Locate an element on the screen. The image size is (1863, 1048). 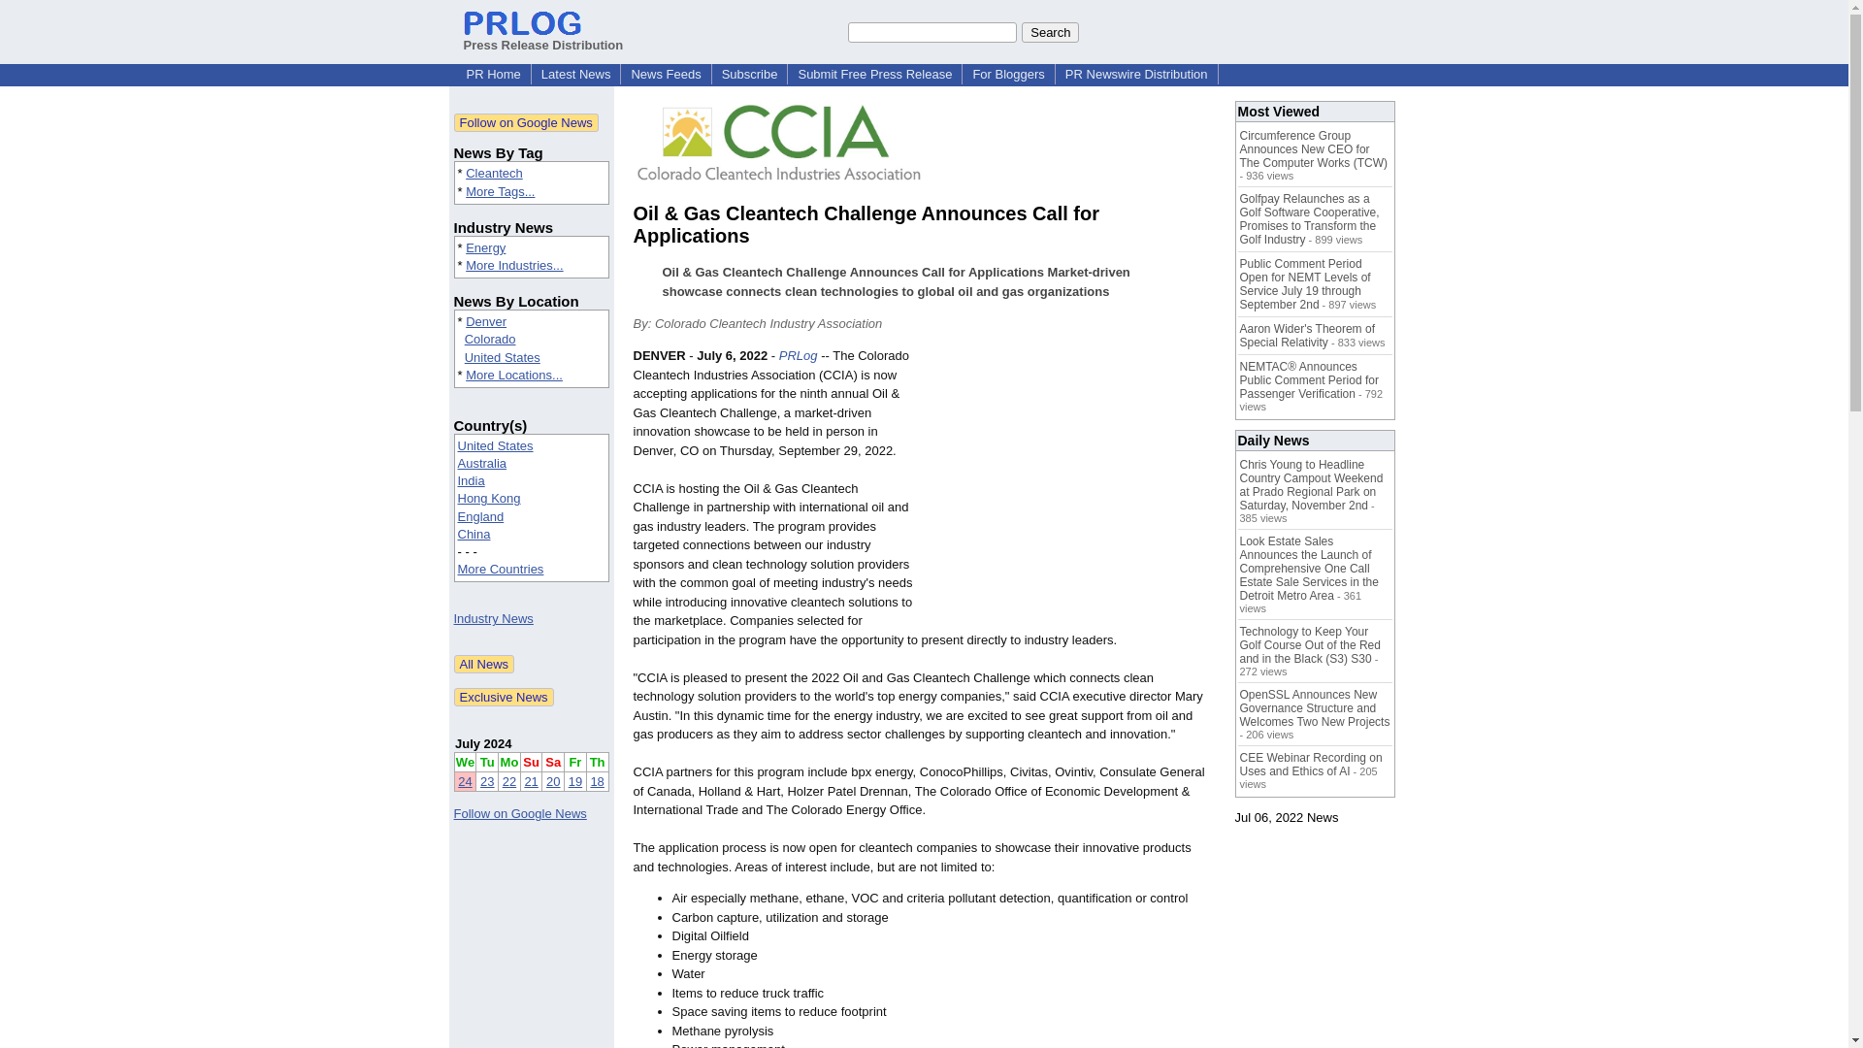
Follow on Google News is located at coordinates (526, 122).